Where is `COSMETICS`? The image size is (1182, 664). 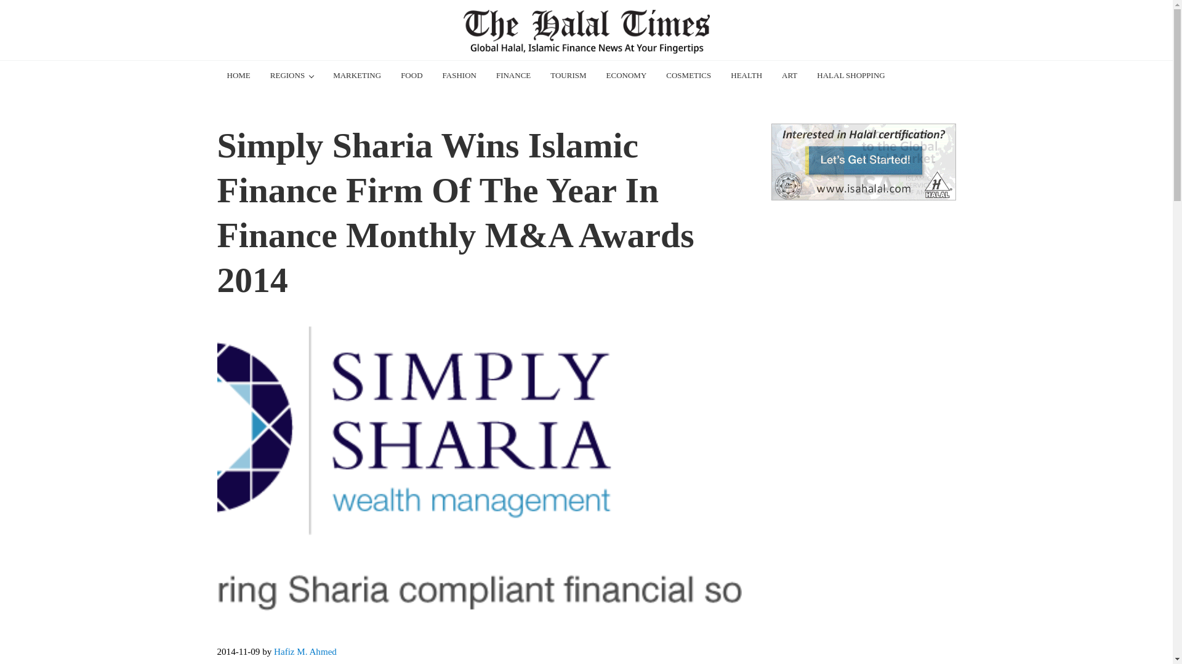
COSMETICS is located at coordinates (688, 75).